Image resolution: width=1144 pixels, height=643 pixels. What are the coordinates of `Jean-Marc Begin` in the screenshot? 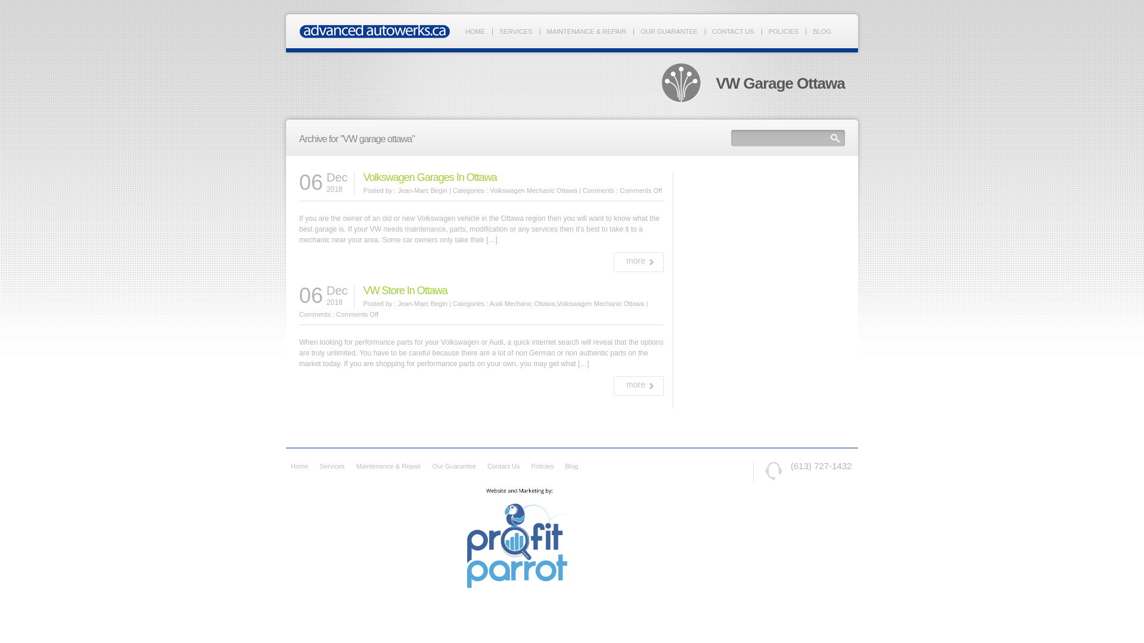 It's located at (422, 191).